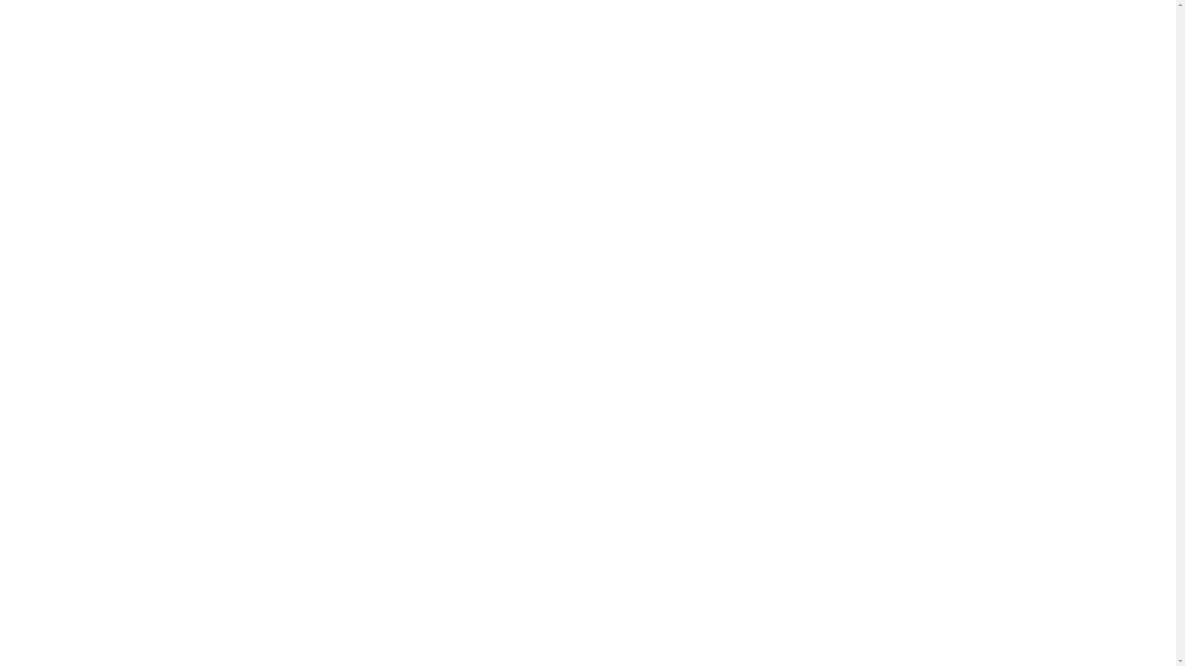  I want to click on Farb- und Typberatung, so click(392, 86).